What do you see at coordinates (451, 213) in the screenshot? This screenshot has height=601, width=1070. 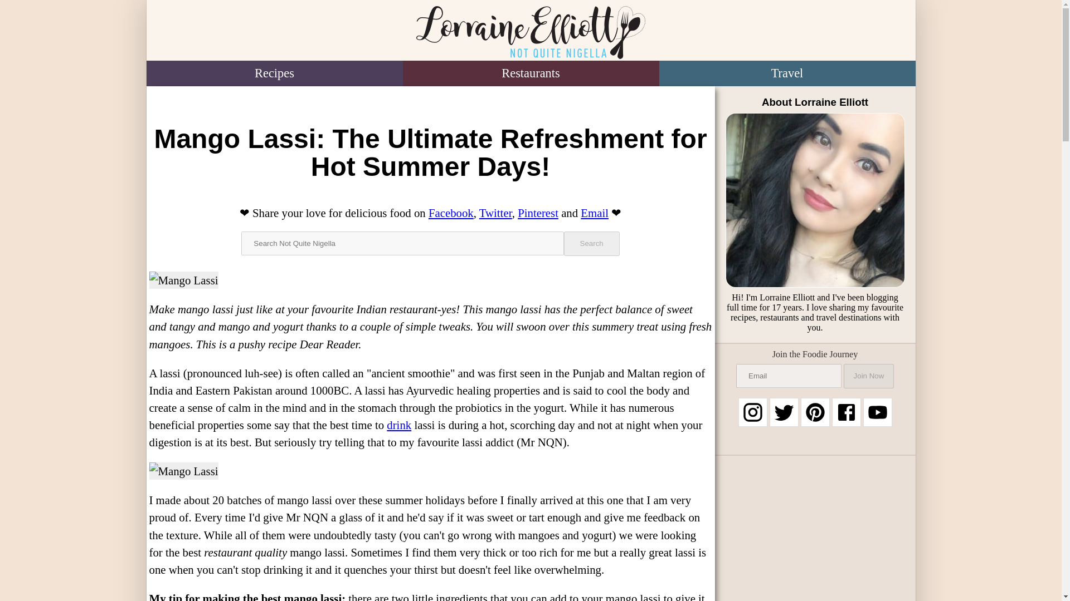 I see `Facebook` at bounding box center [451, 213].